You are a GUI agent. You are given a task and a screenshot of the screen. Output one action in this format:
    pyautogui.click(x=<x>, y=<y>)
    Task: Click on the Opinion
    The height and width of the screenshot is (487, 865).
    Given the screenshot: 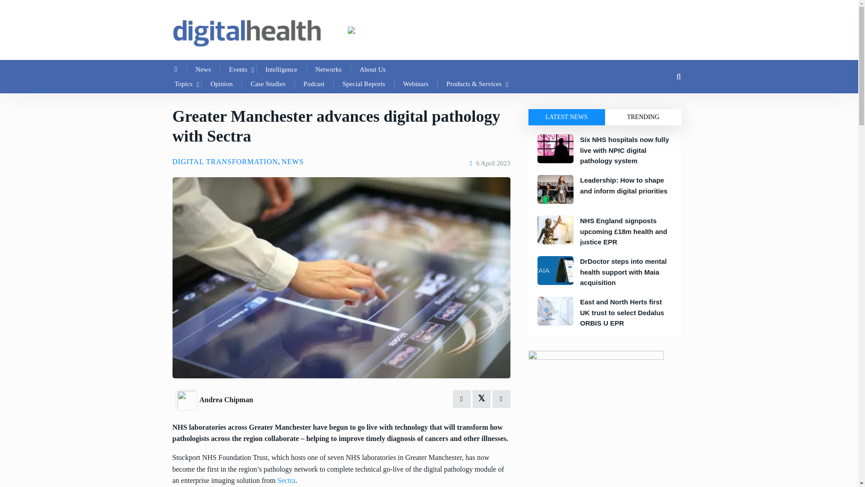 What is the action you would take?
    pyautogui.click(x=221, y=83)
    